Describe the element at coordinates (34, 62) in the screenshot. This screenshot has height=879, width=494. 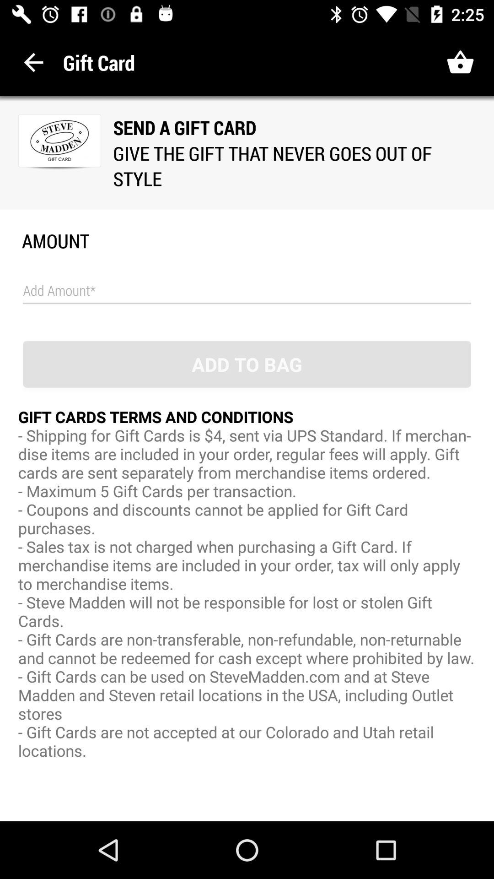
I see `go to previous` at that location.